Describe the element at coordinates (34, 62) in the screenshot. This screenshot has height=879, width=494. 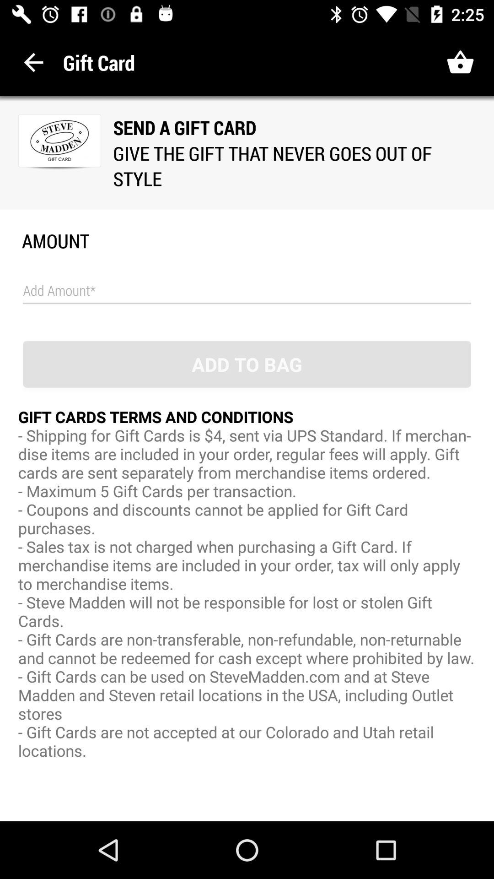
I see `go to previous` at that location.